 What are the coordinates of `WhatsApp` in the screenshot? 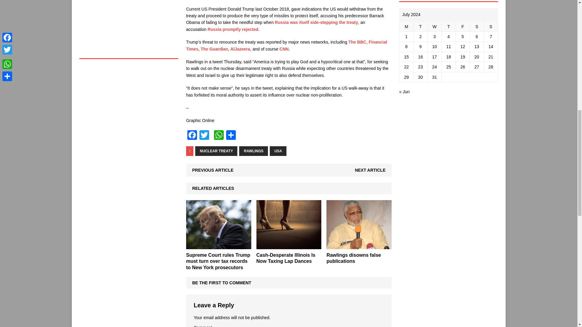 It's located at (219, 136).